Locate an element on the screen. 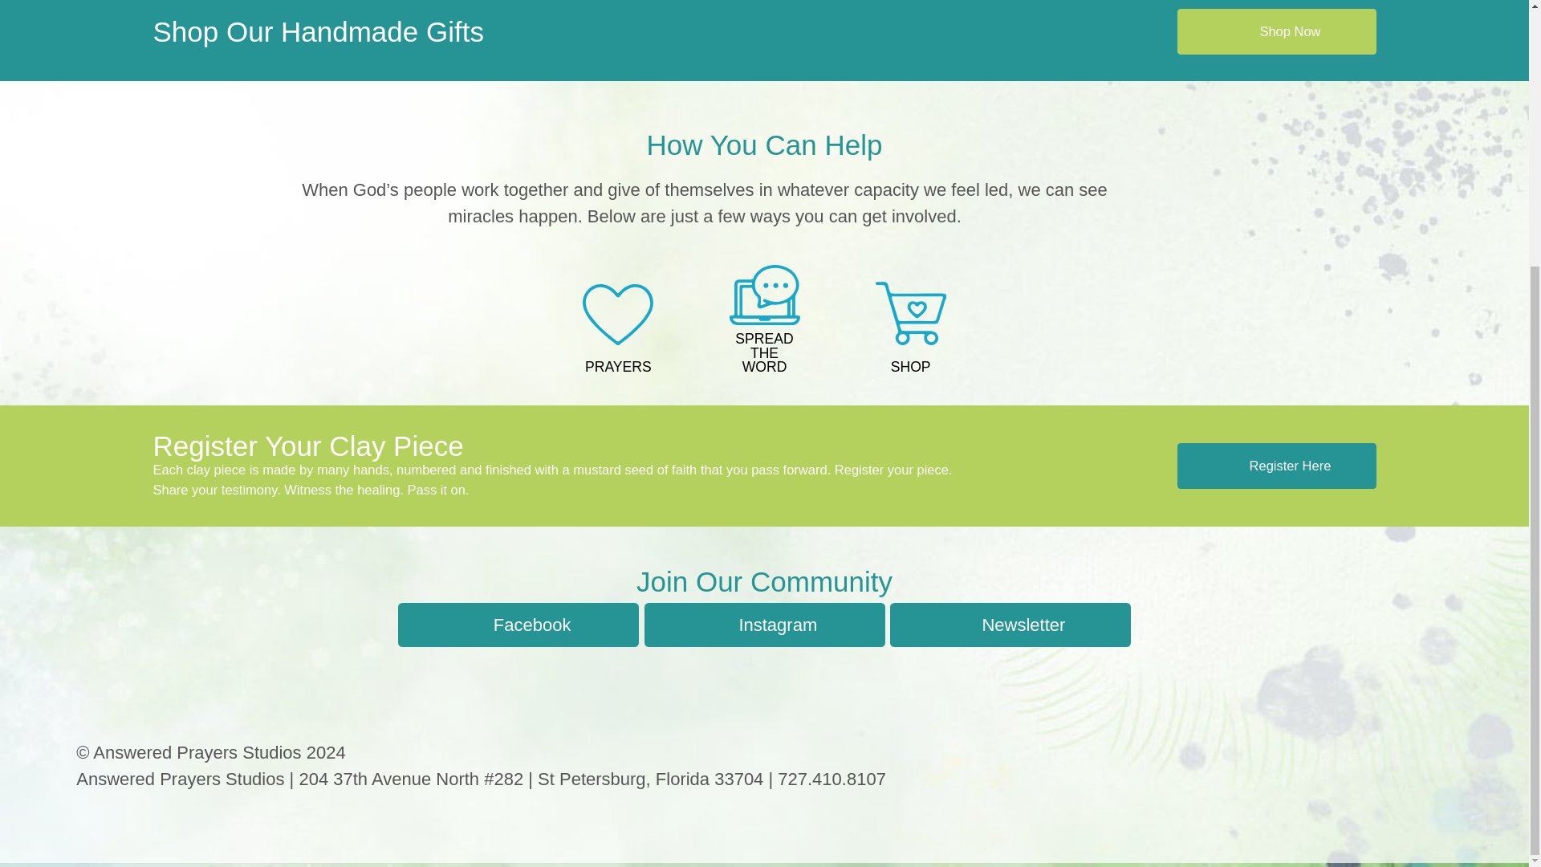 Image resolution: width=1541 pixels, height=867 pixels. Register Here is located at coordinates (1276, 466).